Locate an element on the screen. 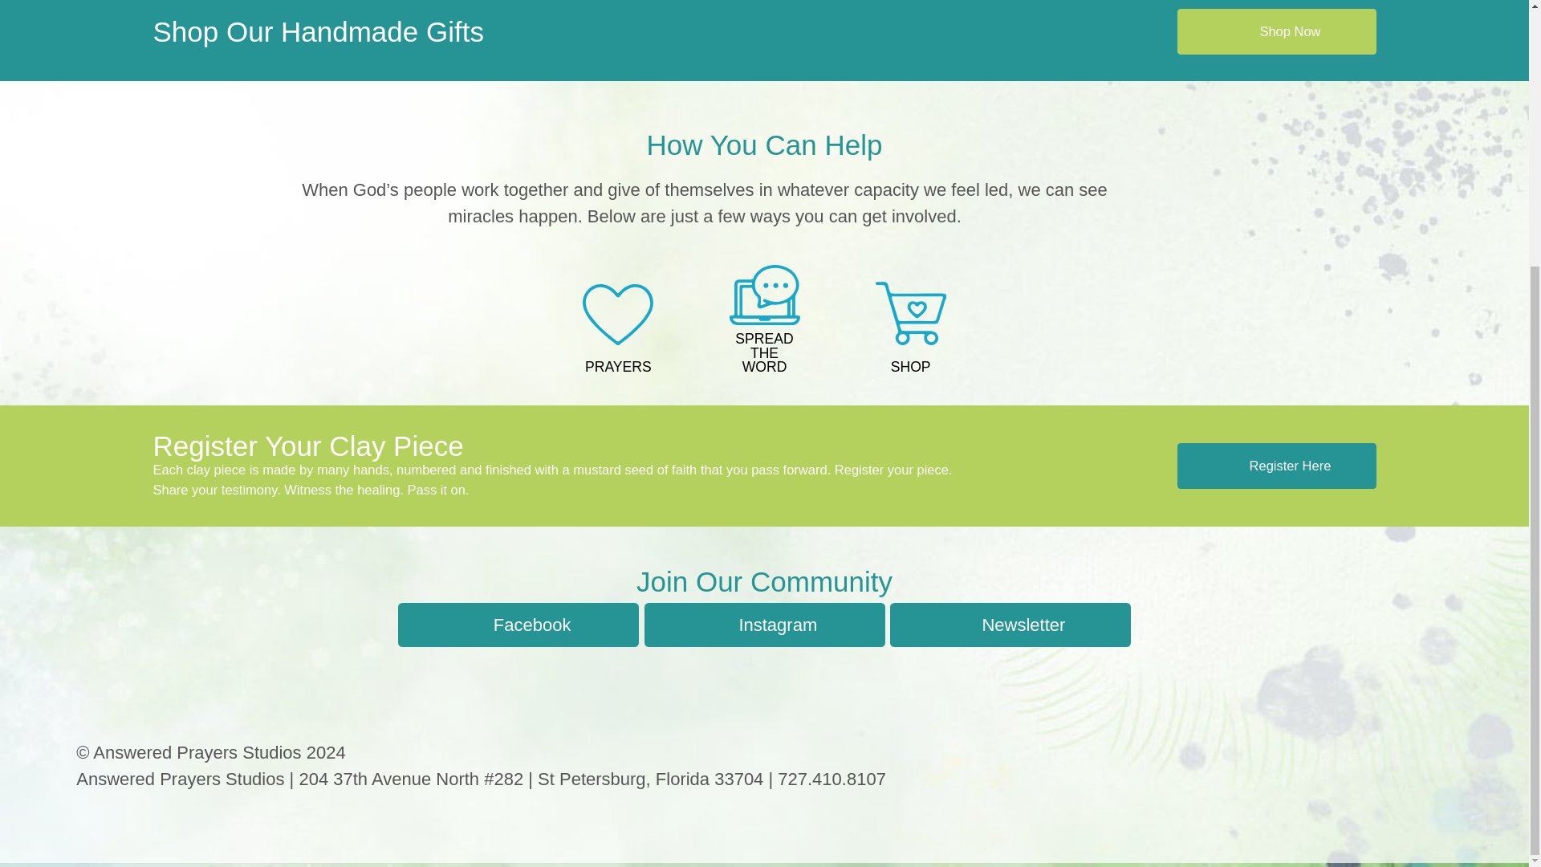 Image resolution: width=1541 pixels, height=867 pixels. Register Here is located at coordinates (1276, 466).